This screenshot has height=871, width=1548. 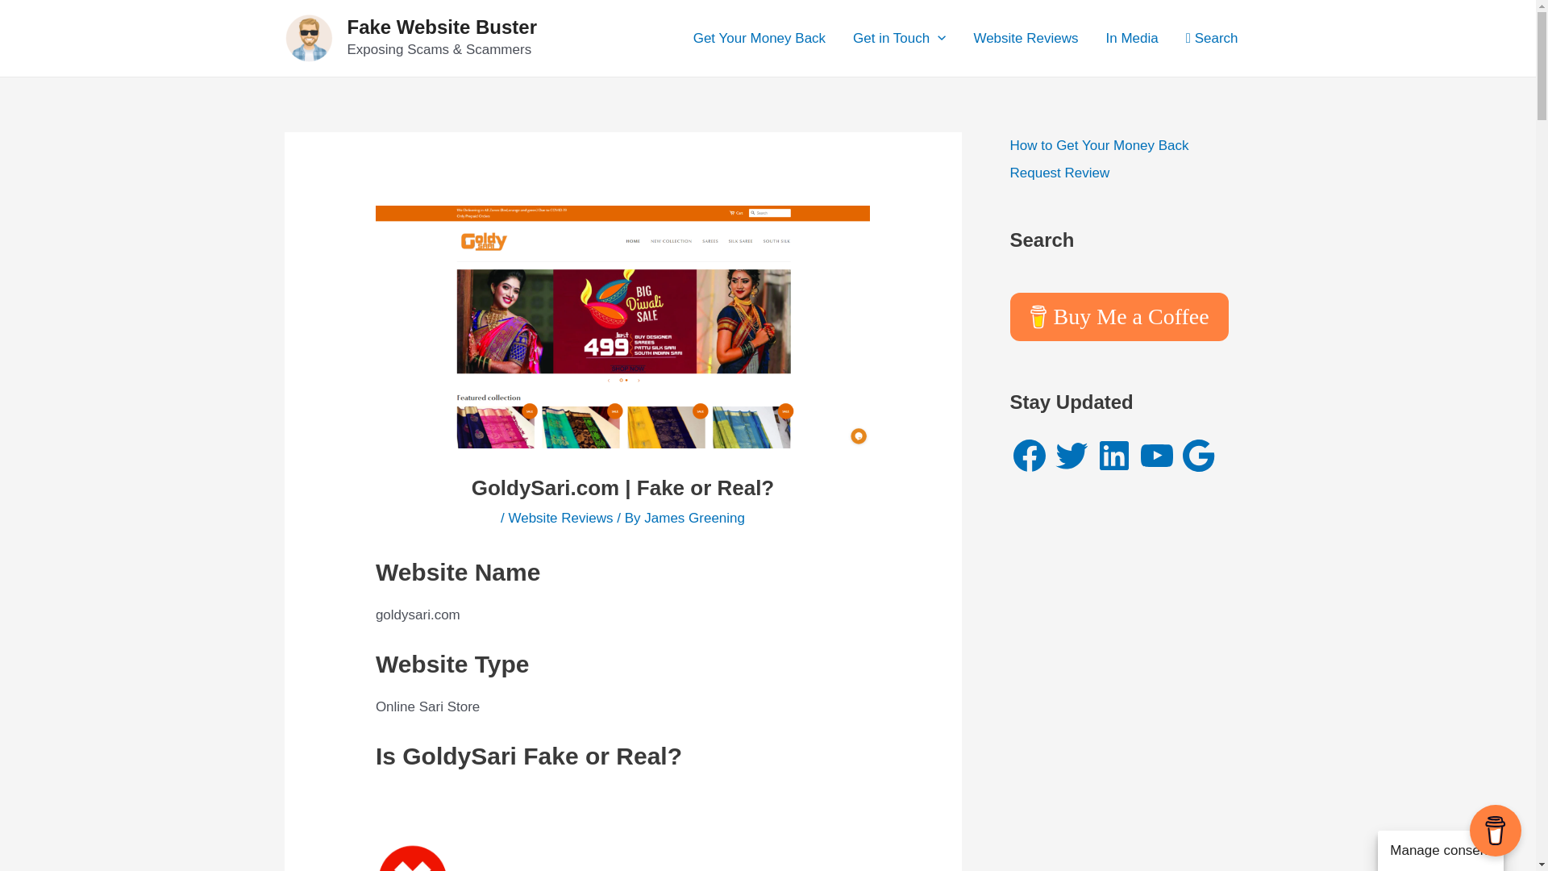 What do you see at coordinates (1131, 37) in the screenshot?
I see `In Media` at bounding box center [1131, 37].